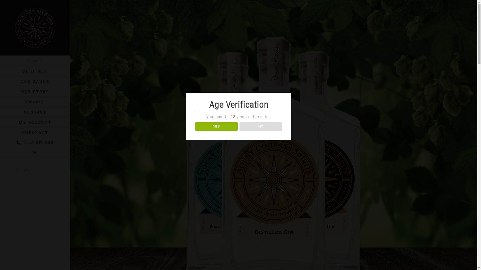  I want to click on Instagram, so click(27, 171).